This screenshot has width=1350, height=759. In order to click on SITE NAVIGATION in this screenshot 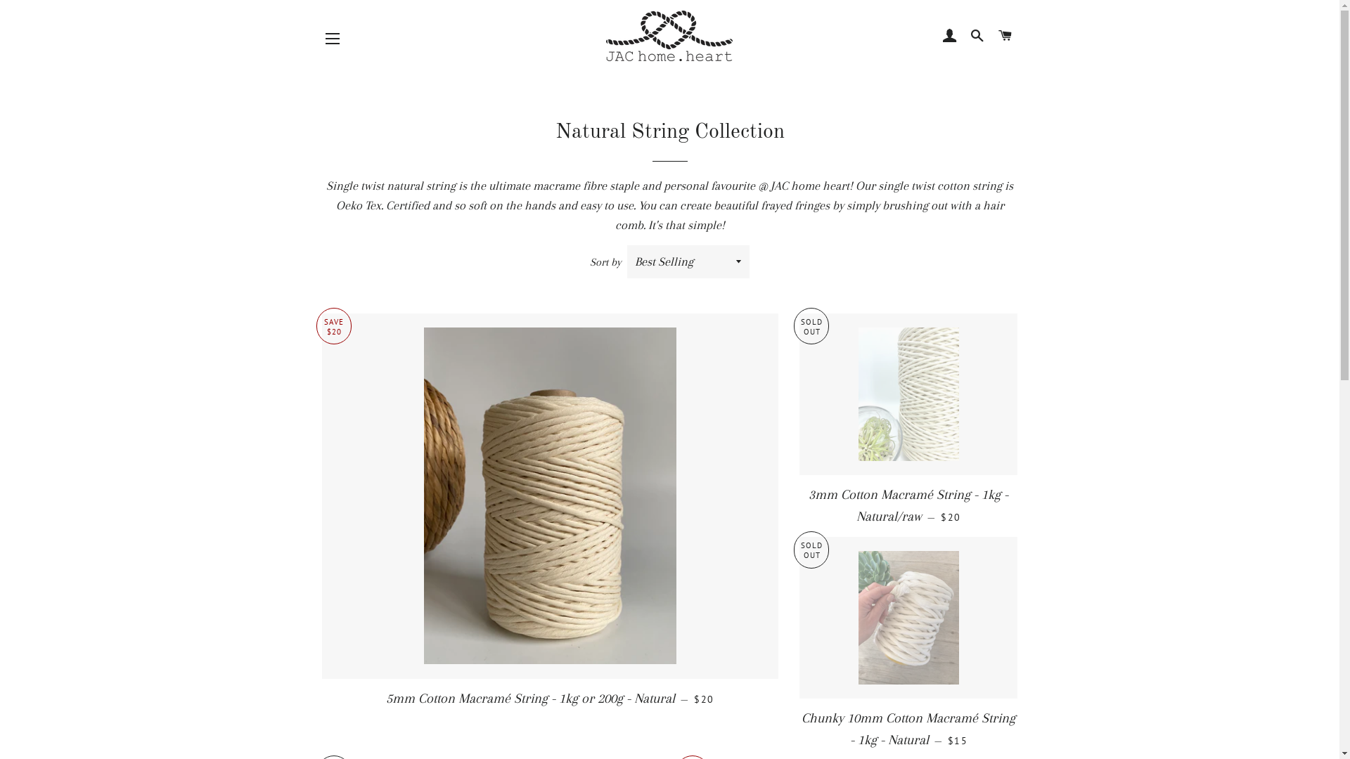, I will do `click(333, 39)`.